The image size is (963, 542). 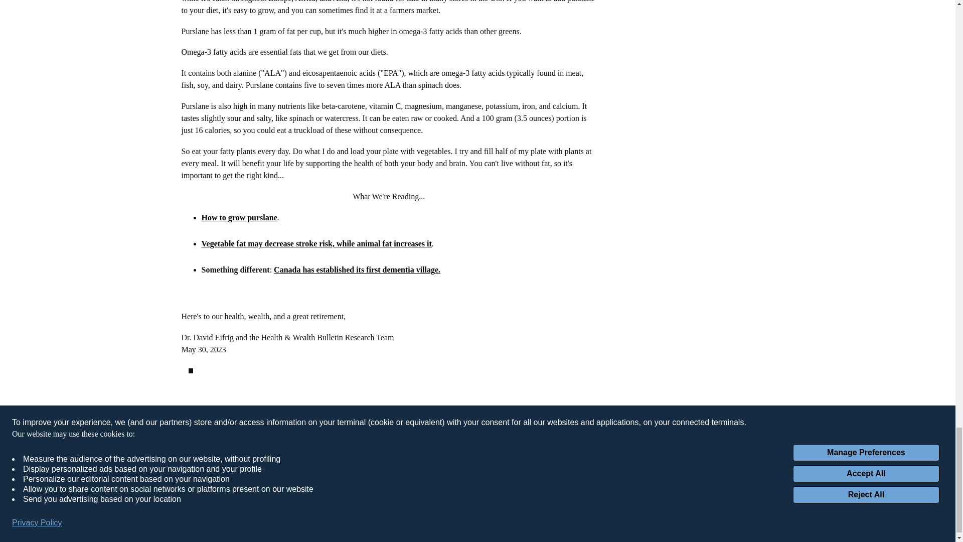 I want to click on Canada has established its first dementia village., so click(x=357, y=270).